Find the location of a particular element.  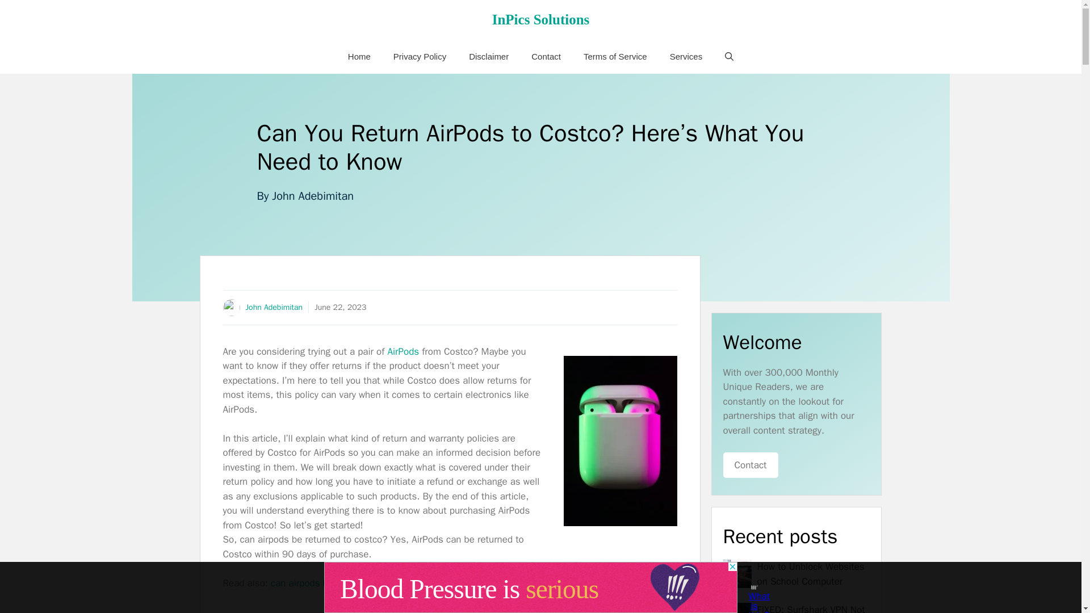

Disclaimer is located at coordinates (488, 57).